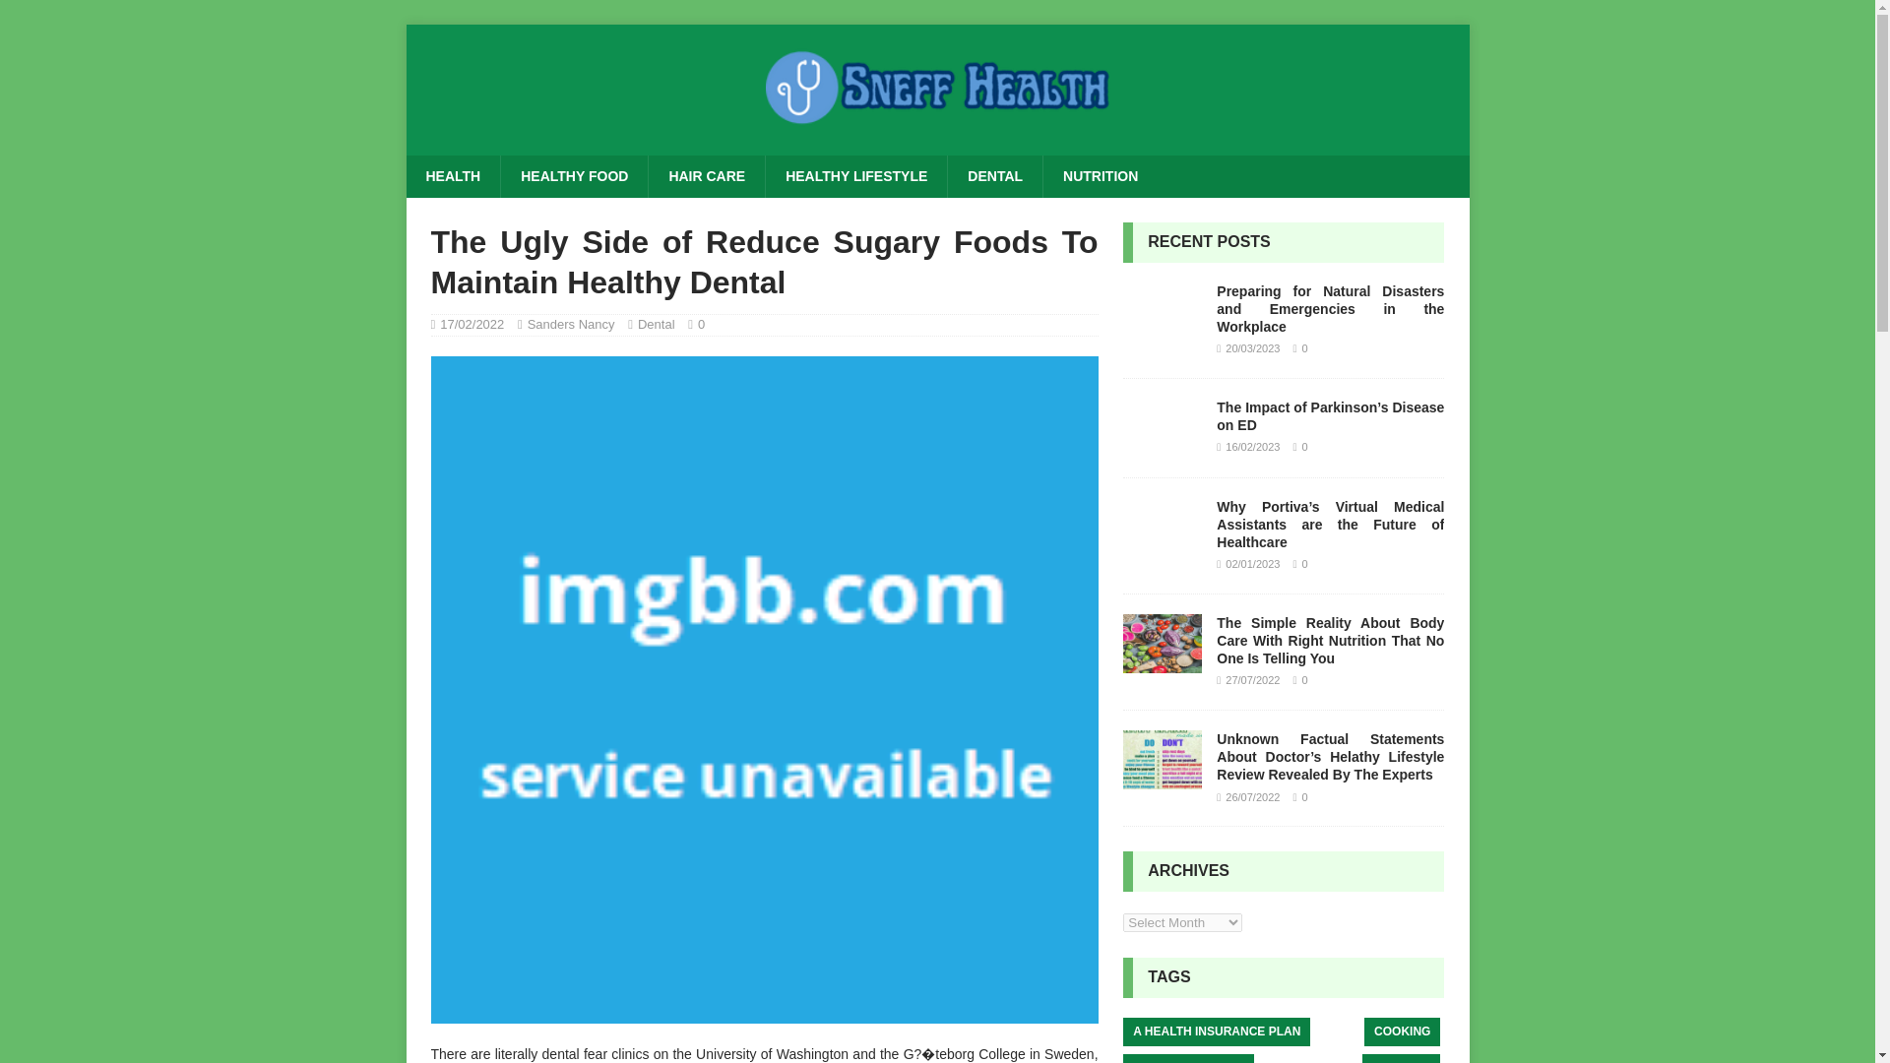  I want to click on HEALTHY LIFESTYLE, so click(855, 175).